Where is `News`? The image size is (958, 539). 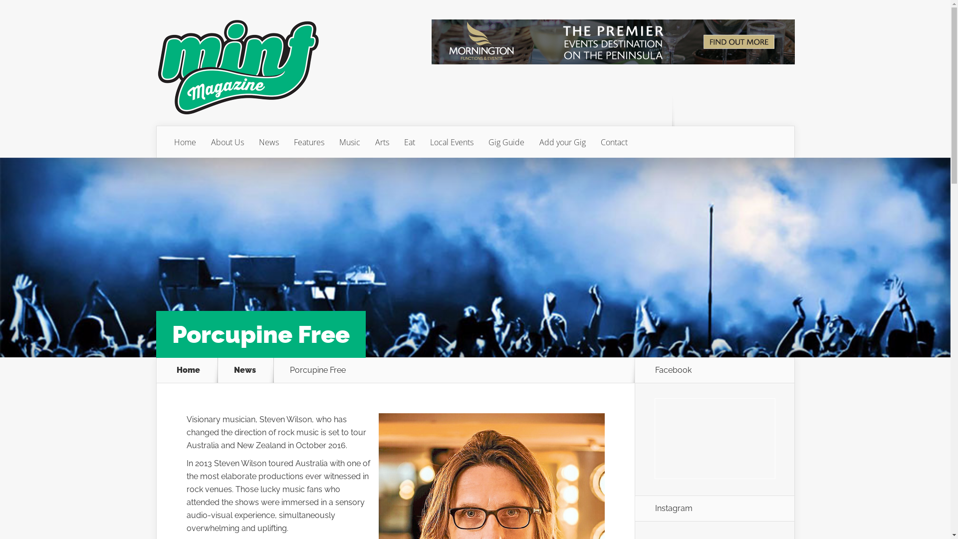 News is located at coordinates (250, 370).